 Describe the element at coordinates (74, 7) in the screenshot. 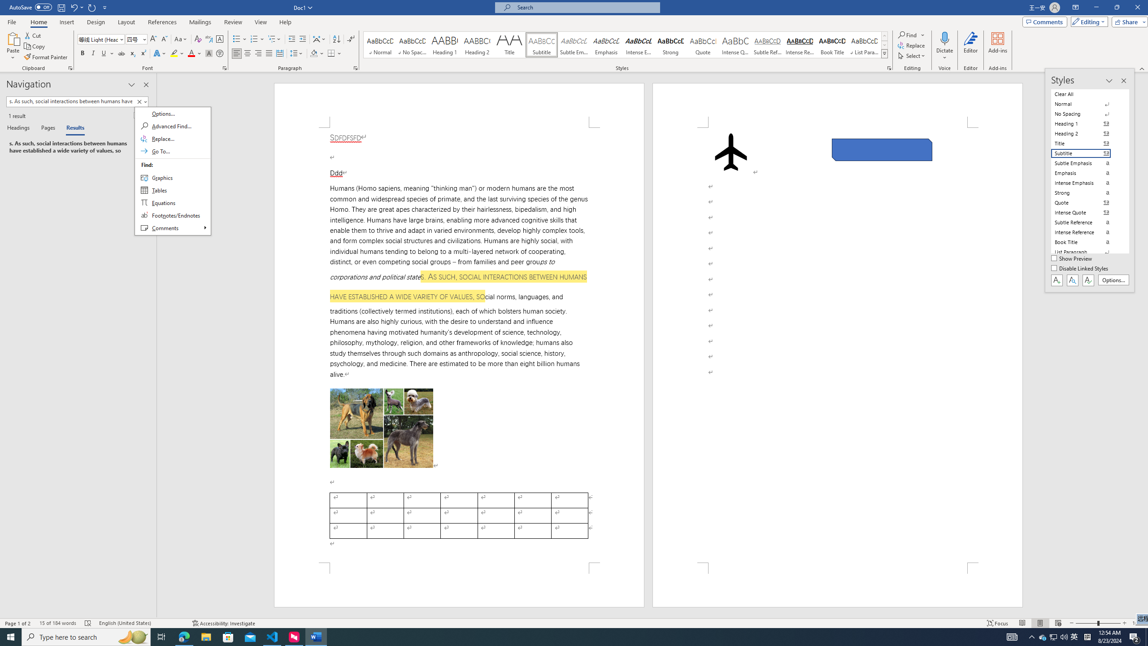

I see `Undo Style` at that location.